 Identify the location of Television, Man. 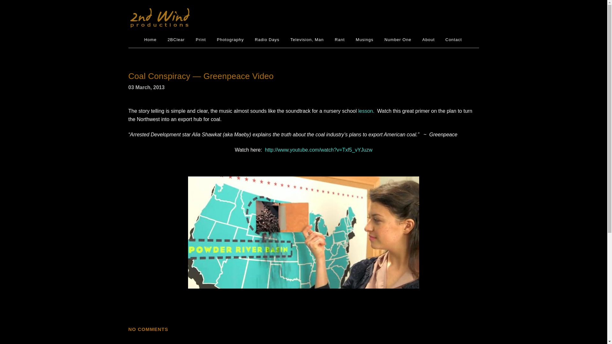
(307, 40).